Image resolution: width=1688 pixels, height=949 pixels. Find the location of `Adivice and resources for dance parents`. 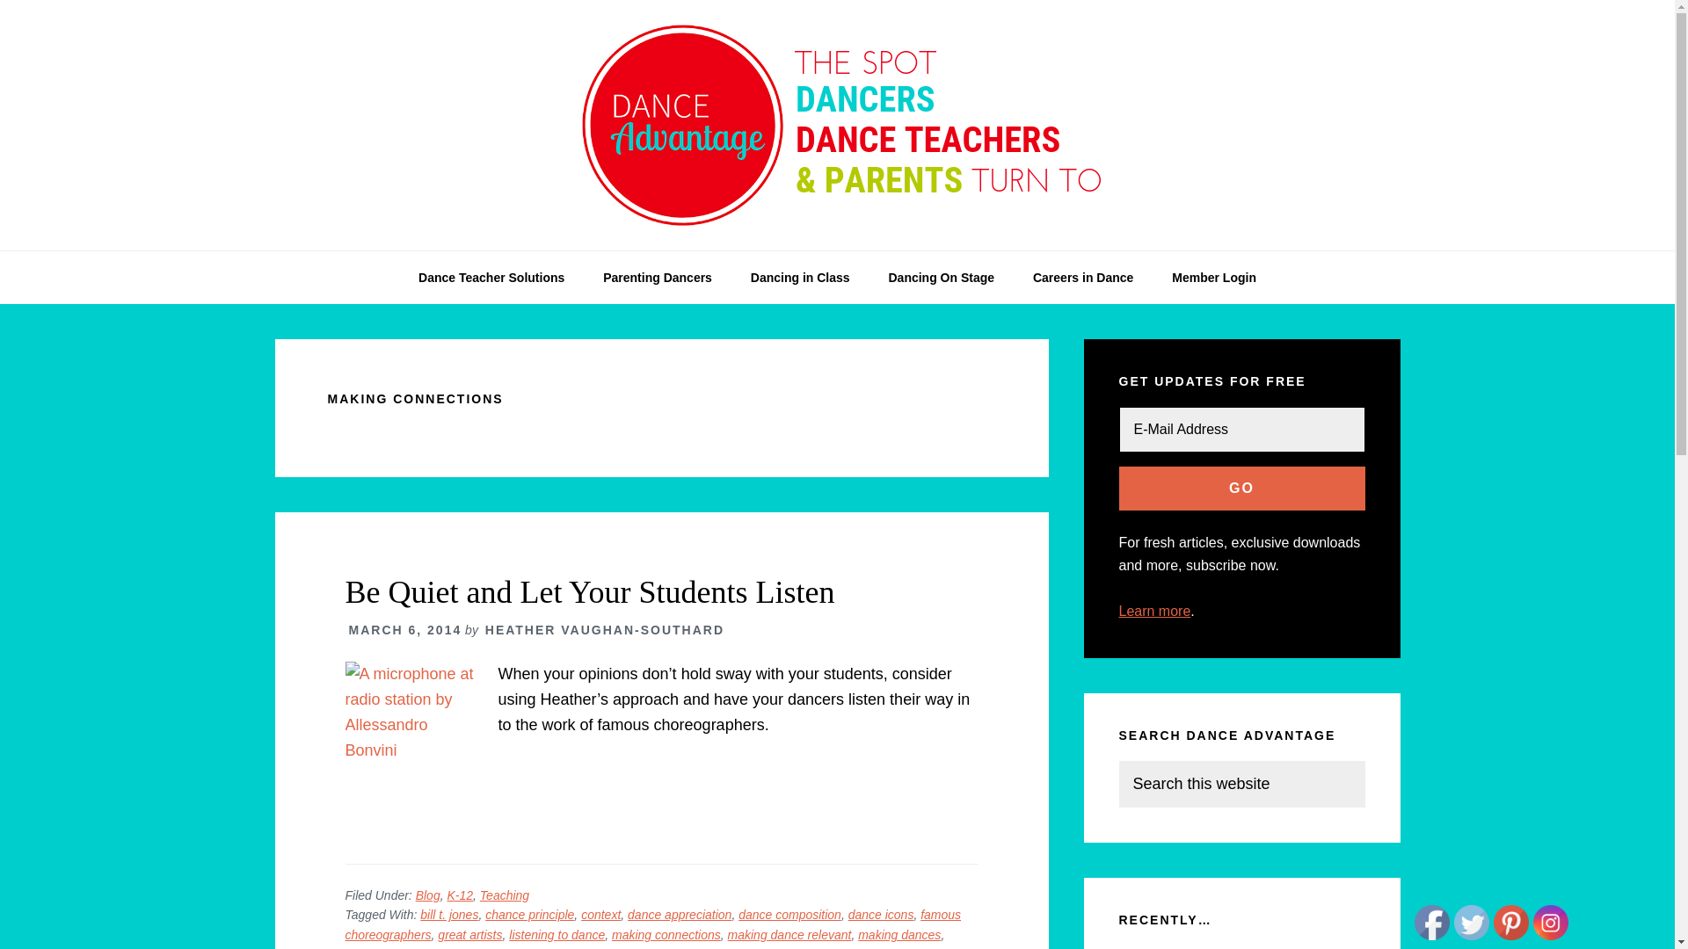

Adivice and resources for dance parents is located at coordinates (658, 278).